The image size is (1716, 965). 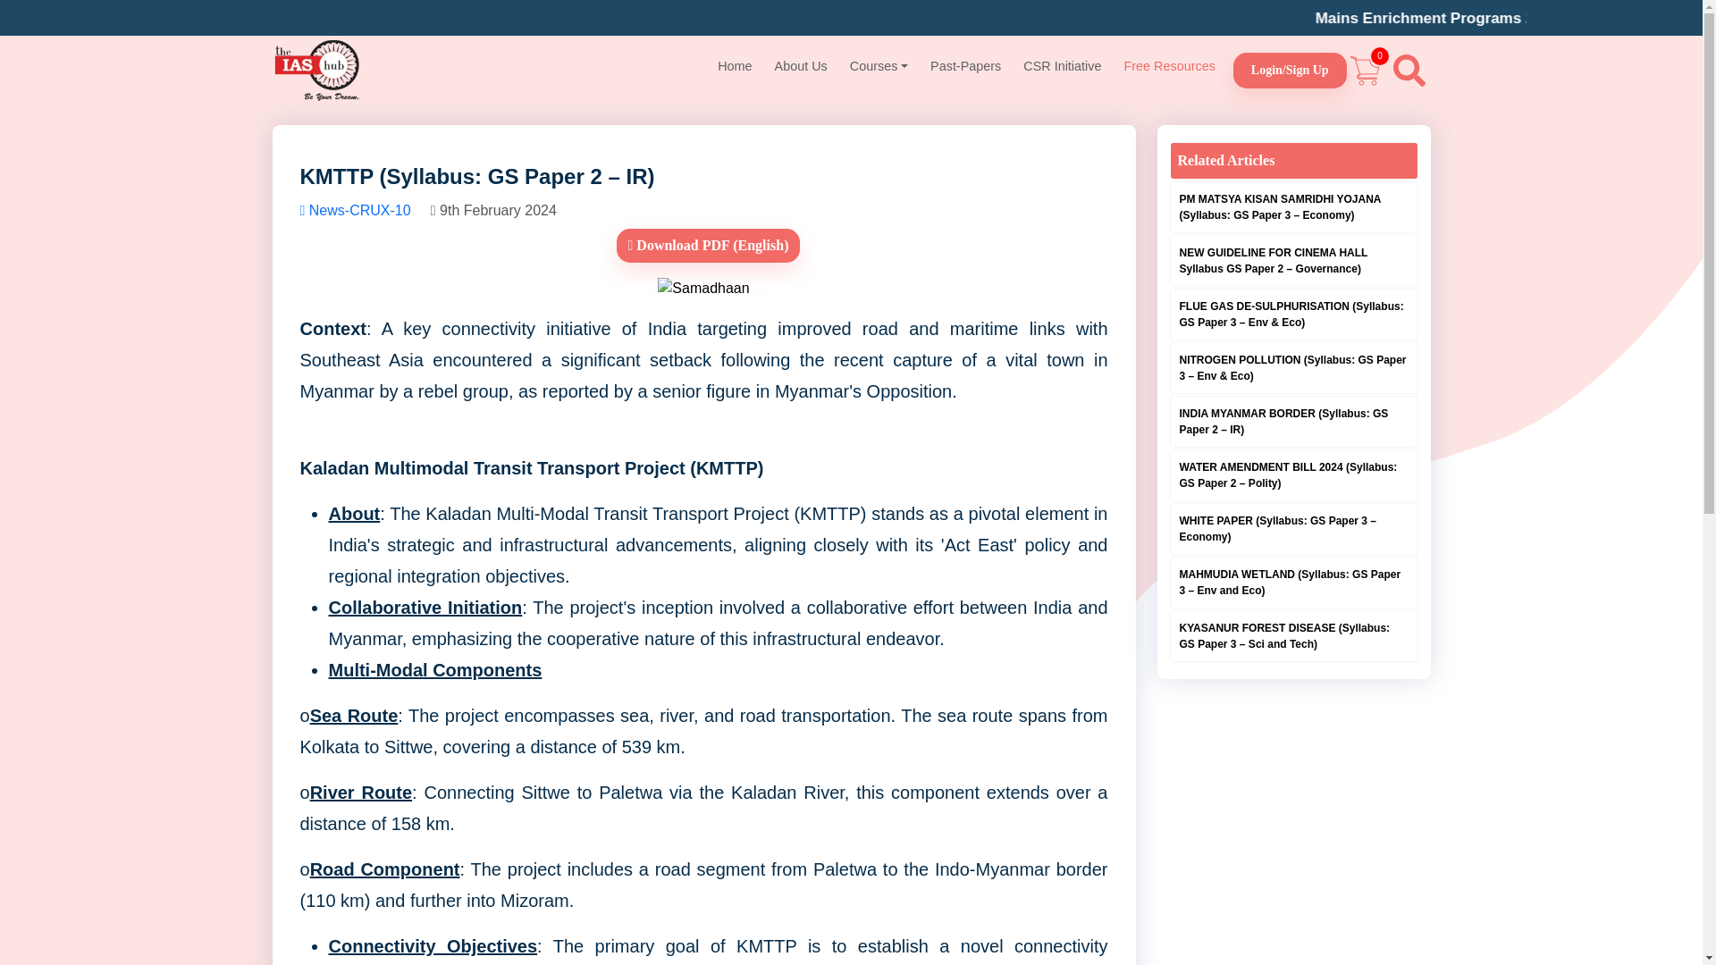 What do you see at coordinates (878, 66) in the screenshot?
I see `Courses` at bounding box center [878, 66].